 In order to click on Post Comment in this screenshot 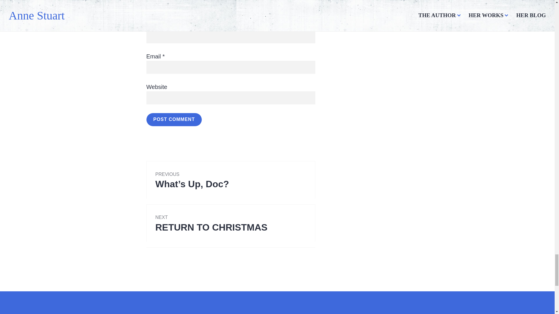, I will do `click(174, 119)`.